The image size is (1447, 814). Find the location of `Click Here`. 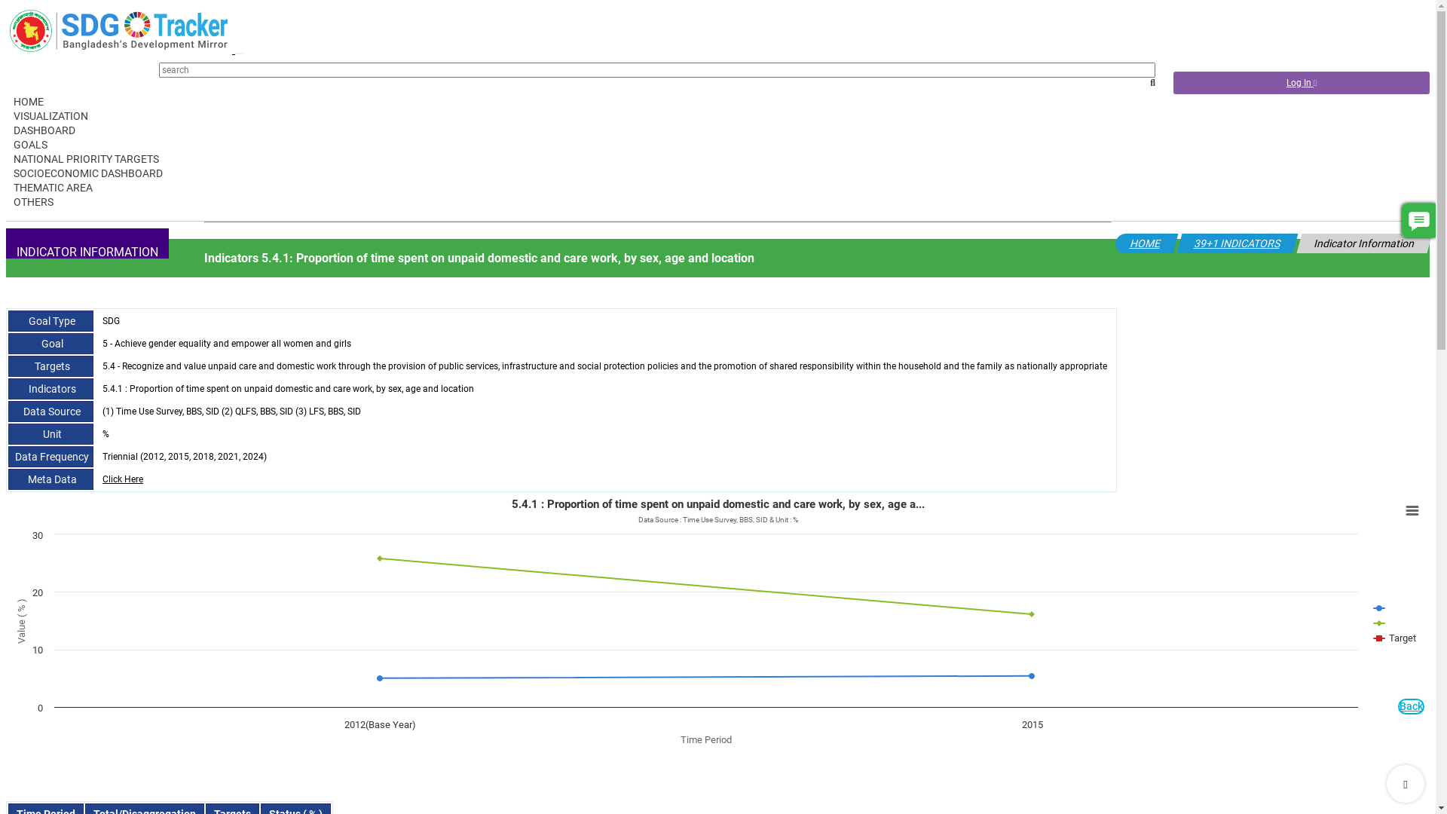

Click Here is located at coordinates (123, 479).